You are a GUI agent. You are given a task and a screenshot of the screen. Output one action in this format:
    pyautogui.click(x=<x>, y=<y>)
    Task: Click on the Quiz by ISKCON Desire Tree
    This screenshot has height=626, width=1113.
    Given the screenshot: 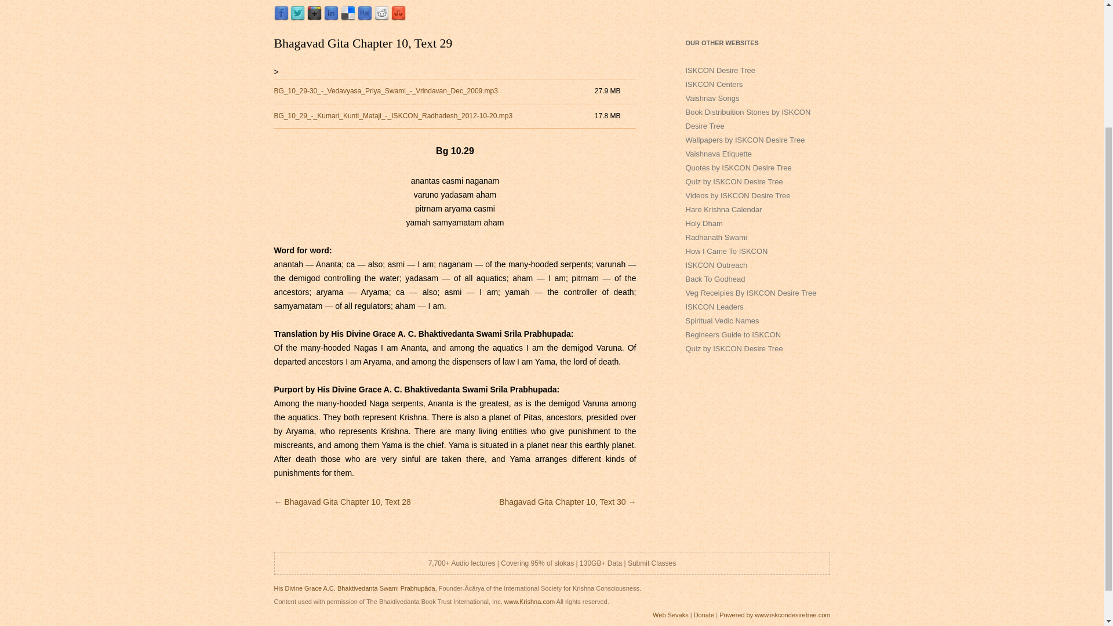 What is the action you would take?
    pyautogui.click(x=734, y=181)
    